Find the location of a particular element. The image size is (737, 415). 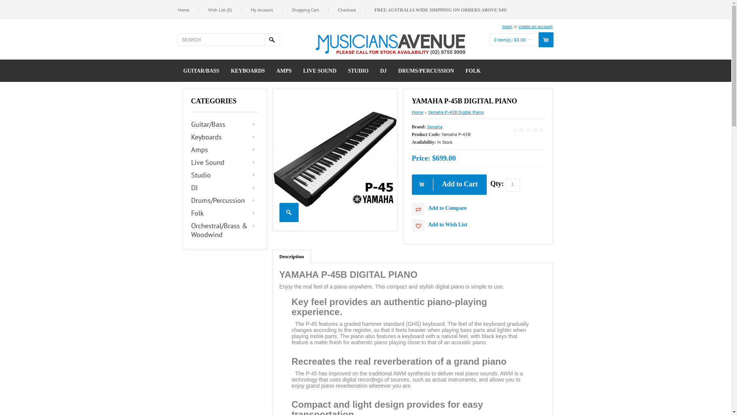

Amps is located at coordinates (225, 150).